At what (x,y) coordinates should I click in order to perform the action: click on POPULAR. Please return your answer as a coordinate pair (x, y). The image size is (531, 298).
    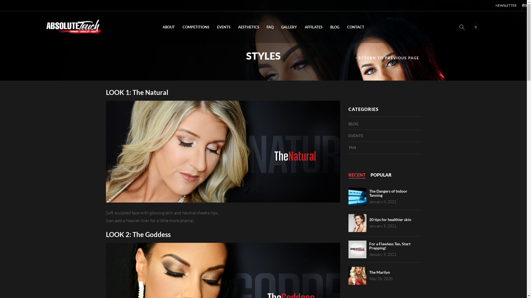
    Looking at the image, I should click on (381, 175).